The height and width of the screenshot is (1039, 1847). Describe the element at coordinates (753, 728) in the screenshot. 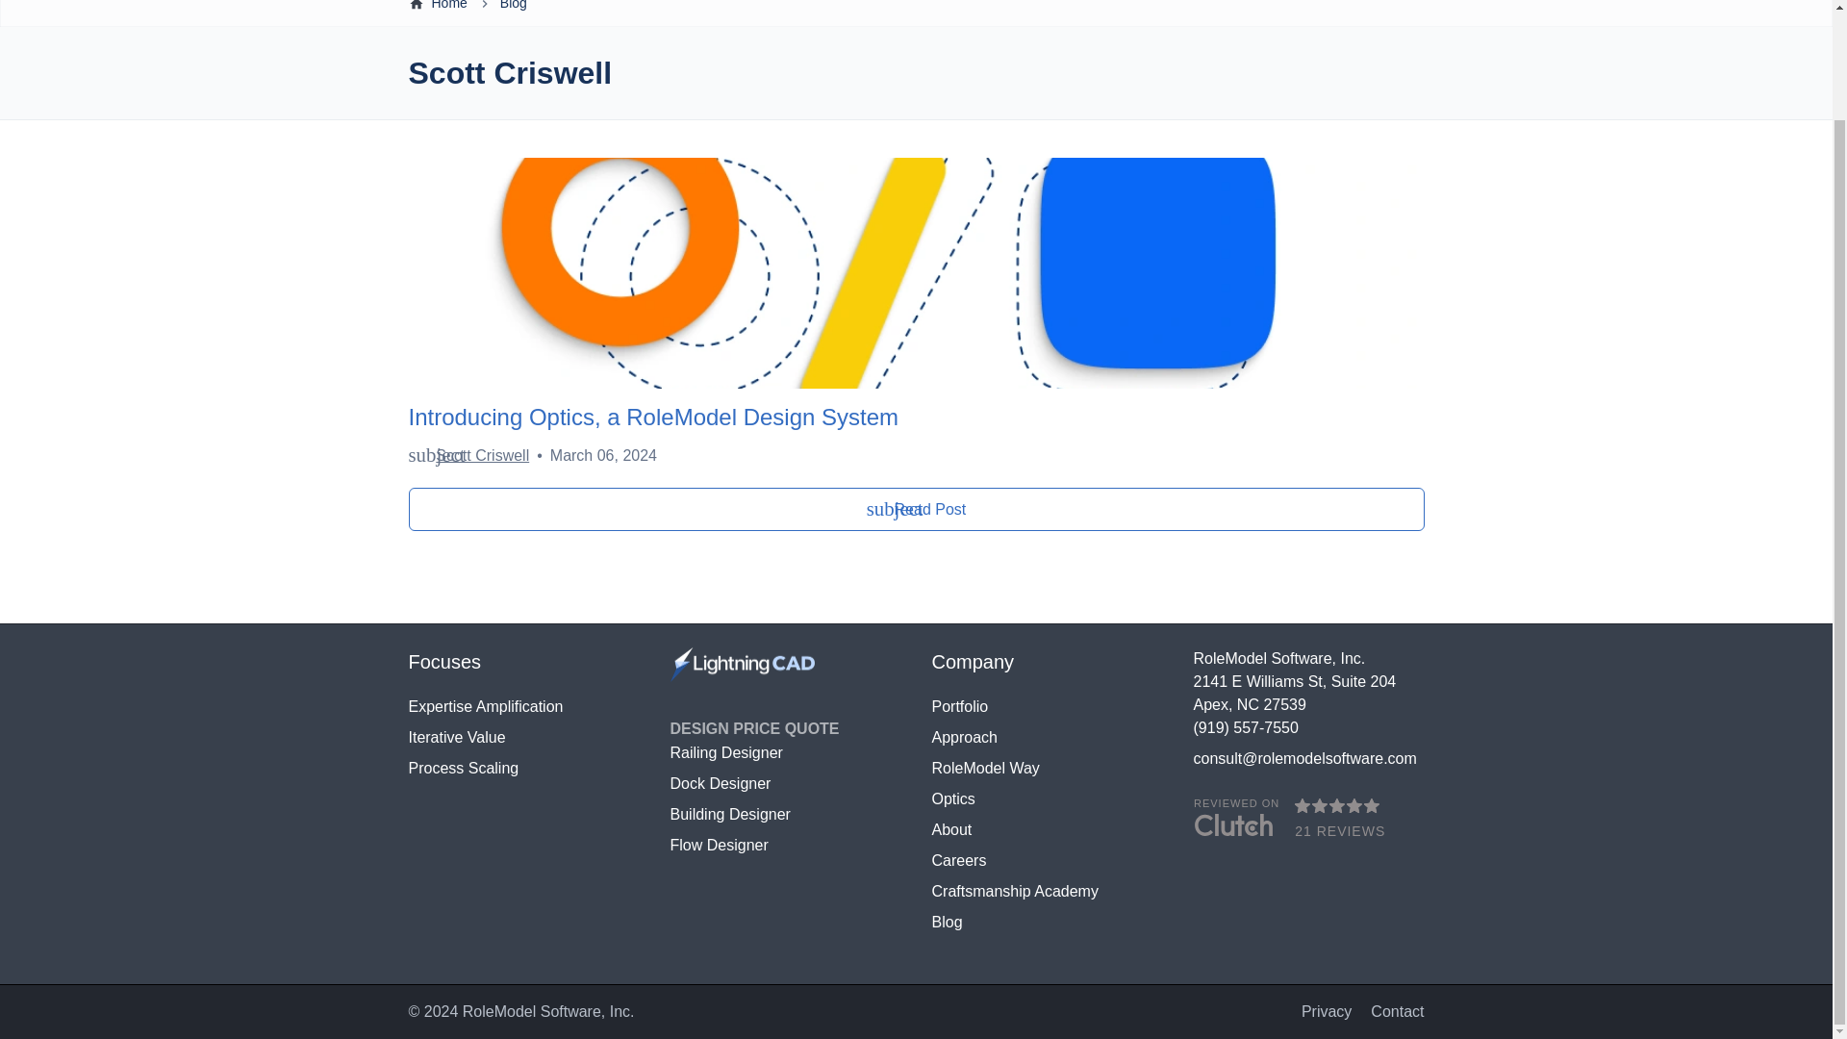

I see `DESIGN PRICE QUOTE` at that location.